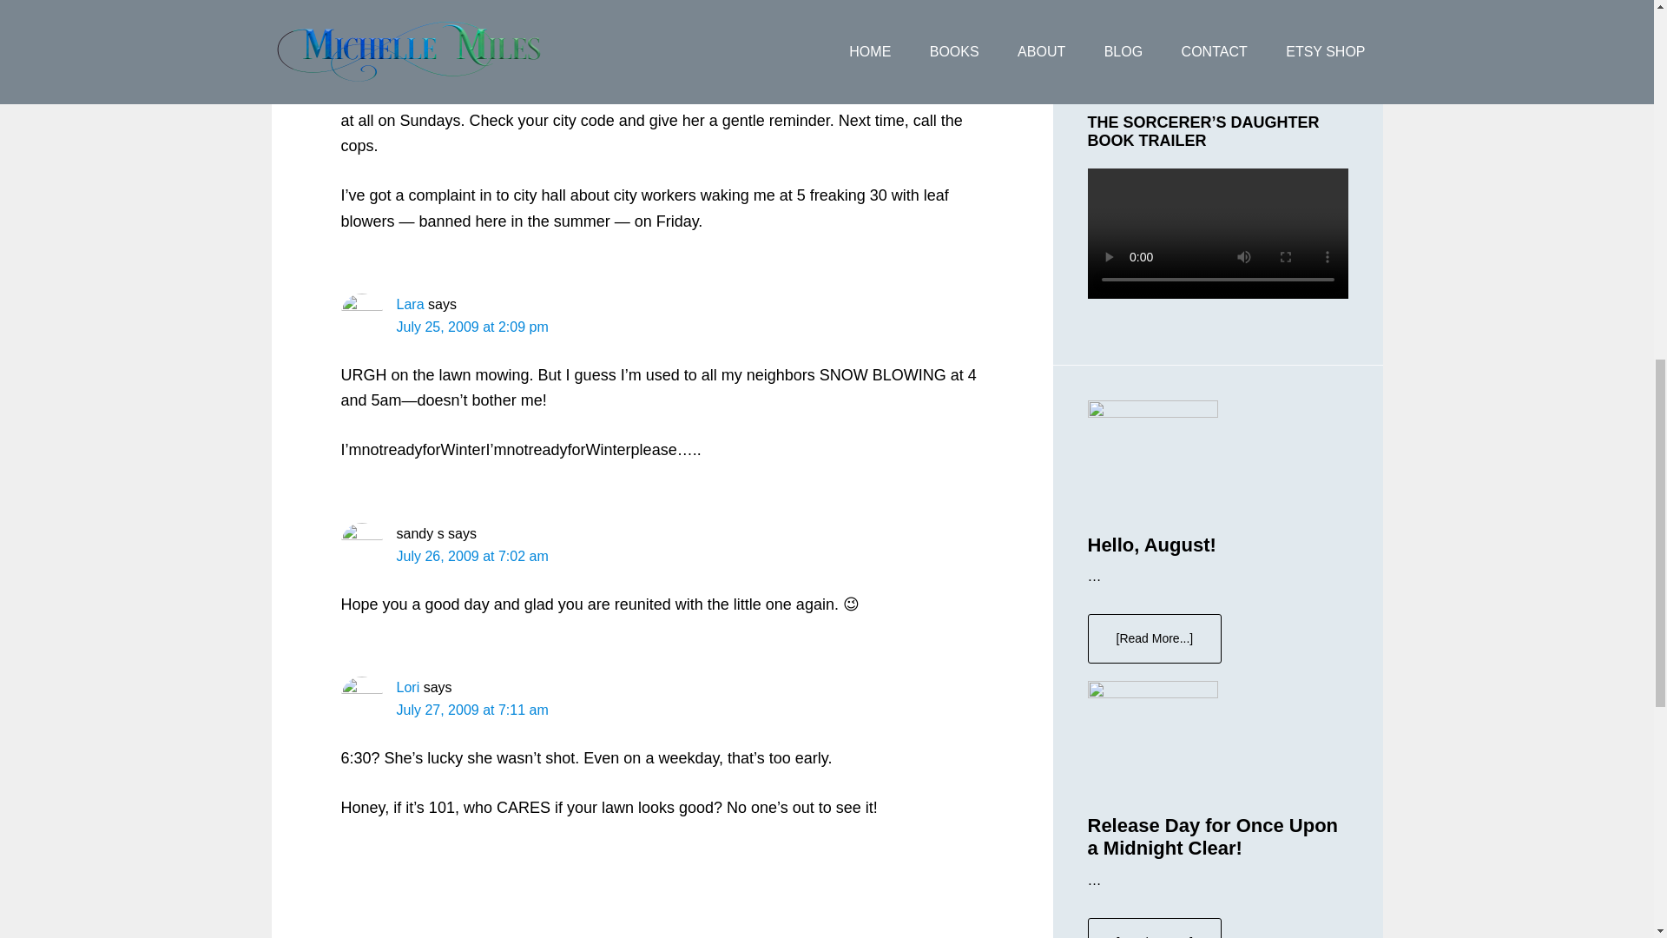 This screenshot has height=938, width=1667. Describe the element at coordinates (410, 304) in the screenshot. I see `Lara` at that location.